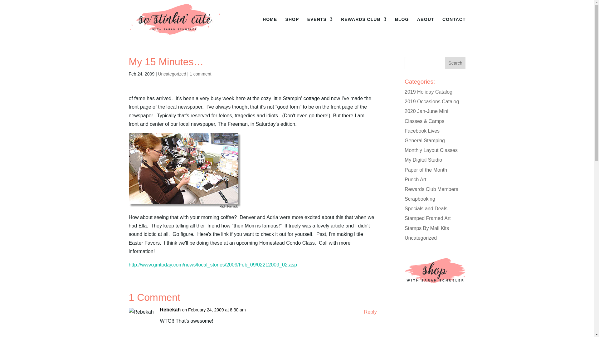  I want to click on CONTACT, so click(454, 28).